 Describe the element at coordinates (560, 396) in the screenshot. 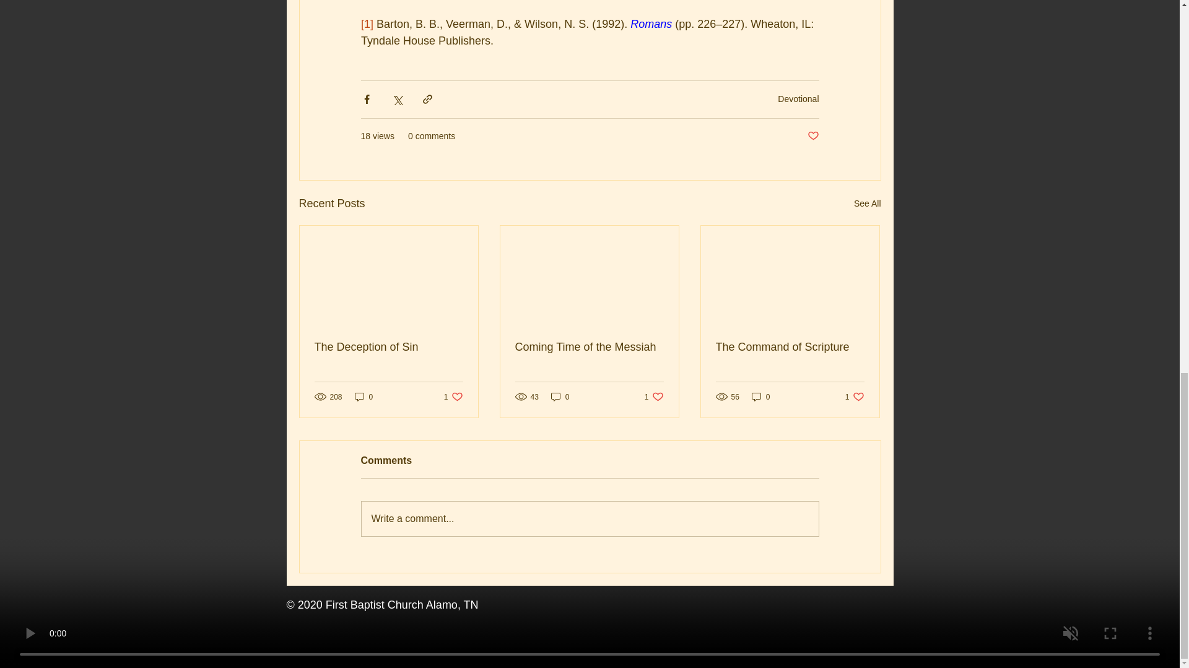

I see `0` at that location.